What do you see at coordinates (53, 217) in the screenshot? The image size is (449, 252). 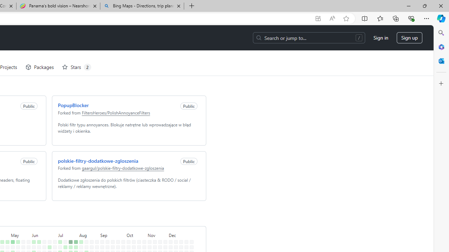 I see `No contributions on June 30th.` at bounding box center [53, 217].